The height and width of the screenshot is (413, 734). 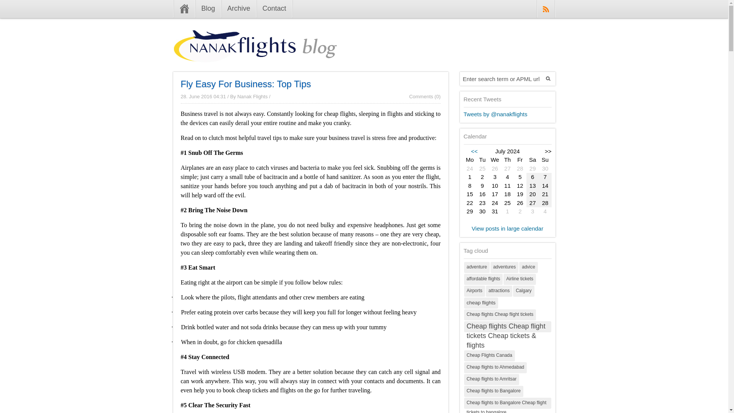 I want to click on Tag: adventures, so click(x=504, y=267).